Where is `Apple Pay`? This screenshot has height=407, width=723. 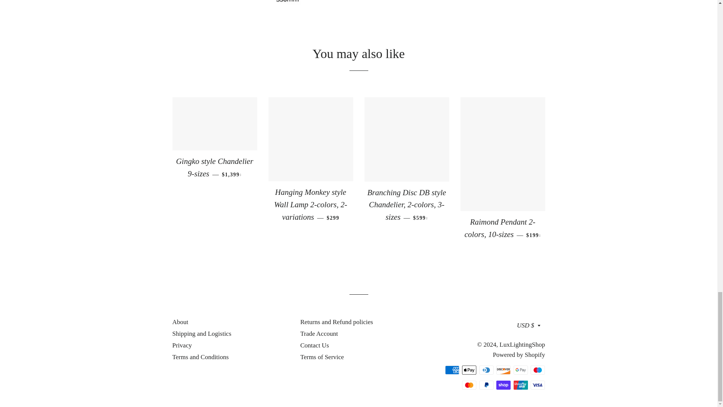
Apple Pay is located at coordinates (469, 370).